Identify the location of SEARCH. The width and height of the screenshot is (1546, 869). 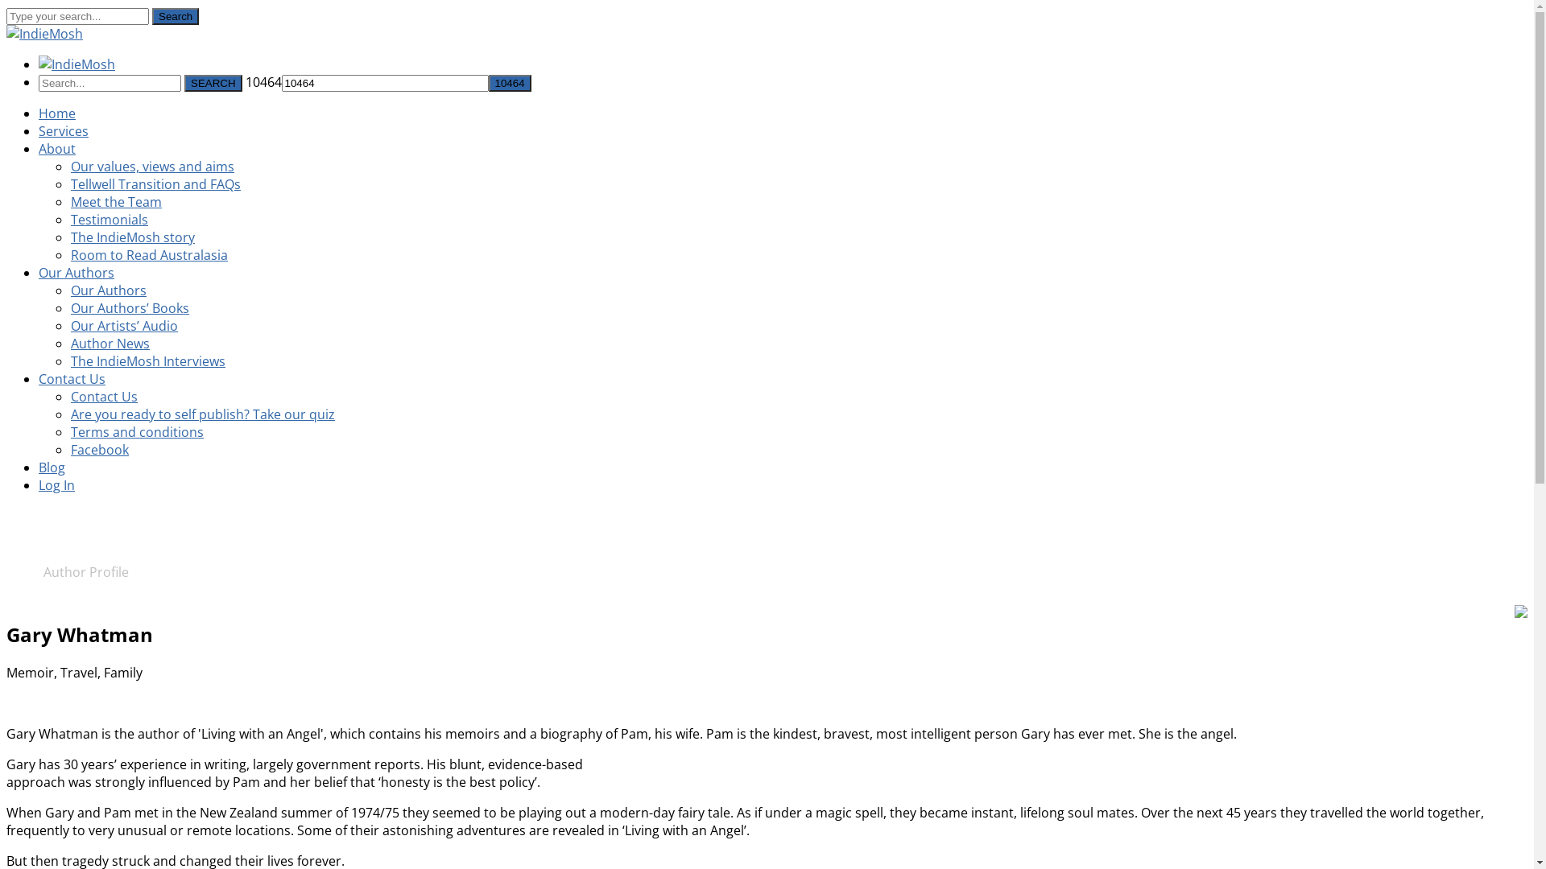
(213, 84).